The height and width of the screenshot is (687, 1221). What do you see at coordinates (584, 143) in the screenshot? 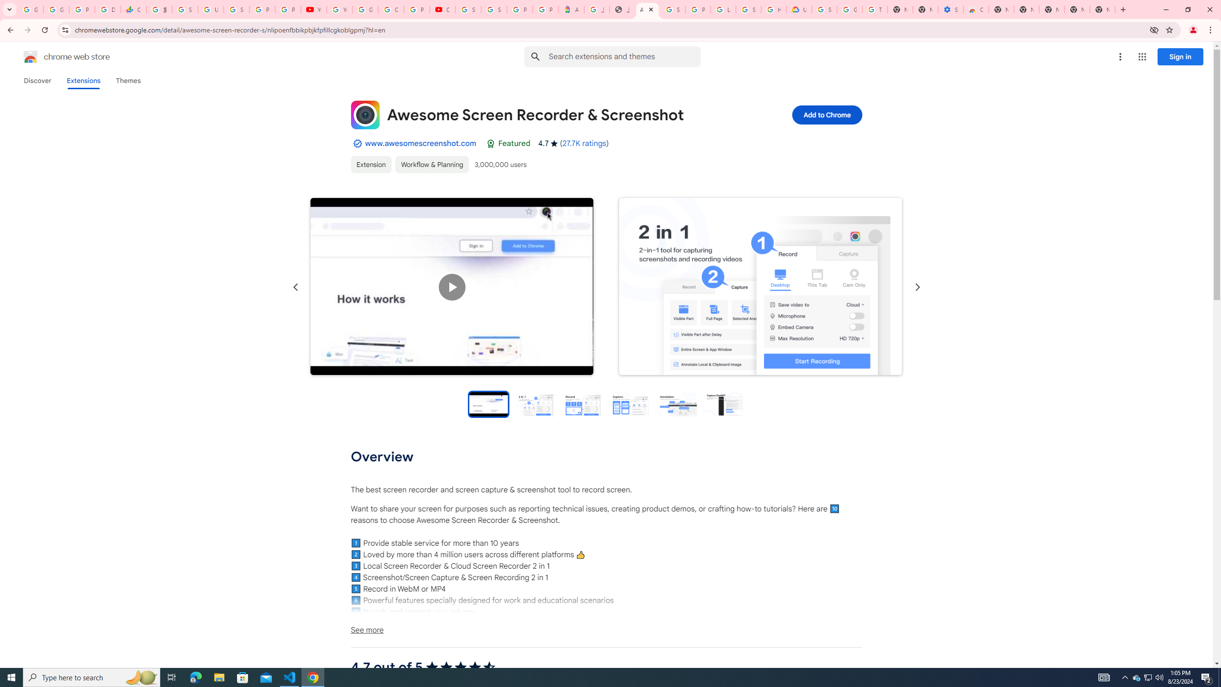
I see `27.7K ratings` at bounding box center [584, 143].